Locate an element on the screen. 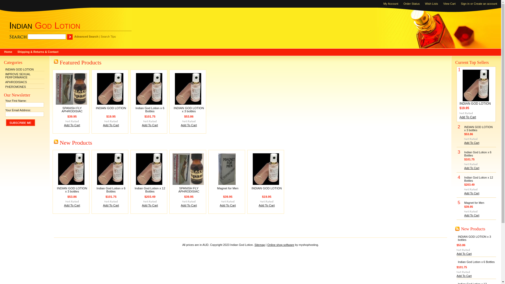 This screenshot has height=284, width=505. IMPROVE SEXUAL PERFORMANCE is located at coordinates (18, 76).